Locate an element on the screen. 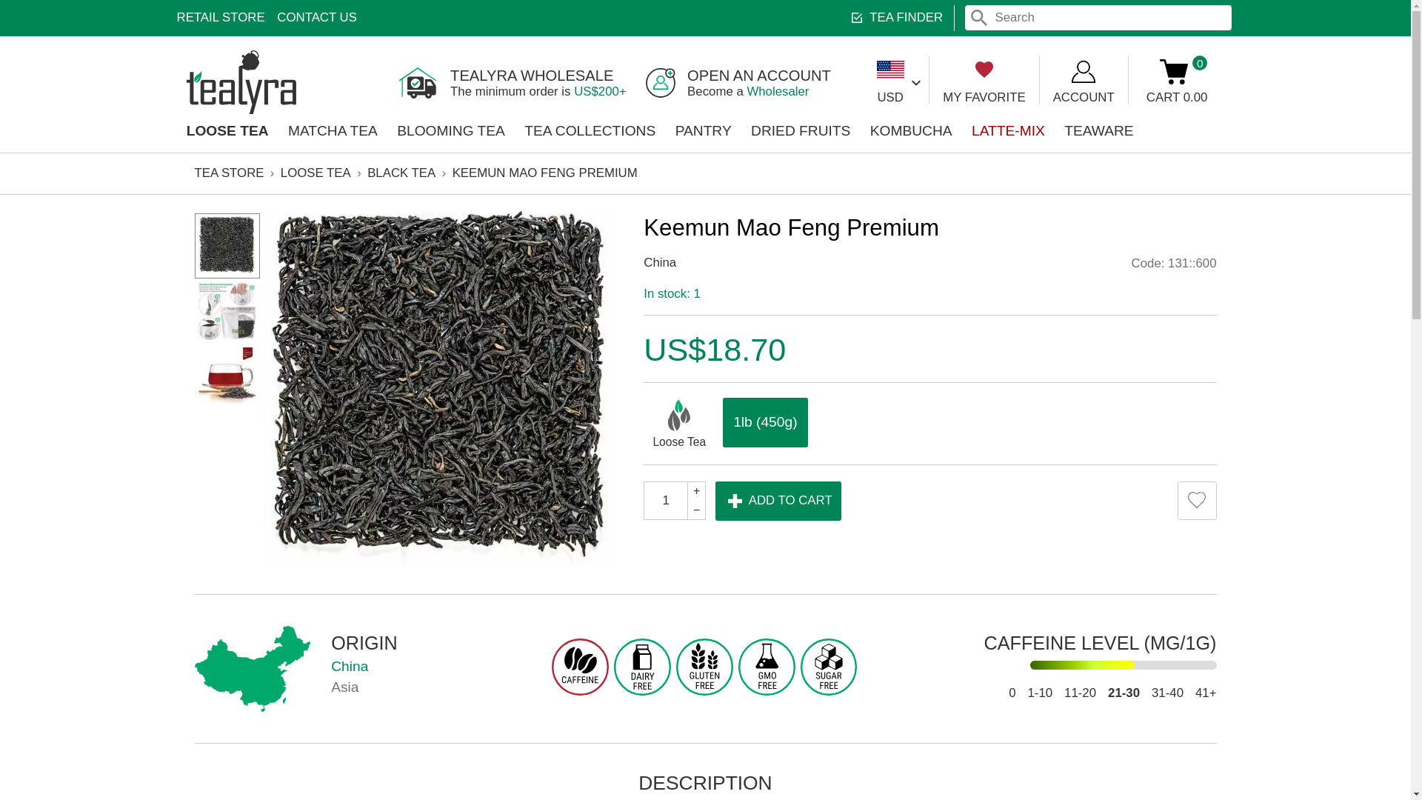  Wholesaler is located at coordinates (203, 68).